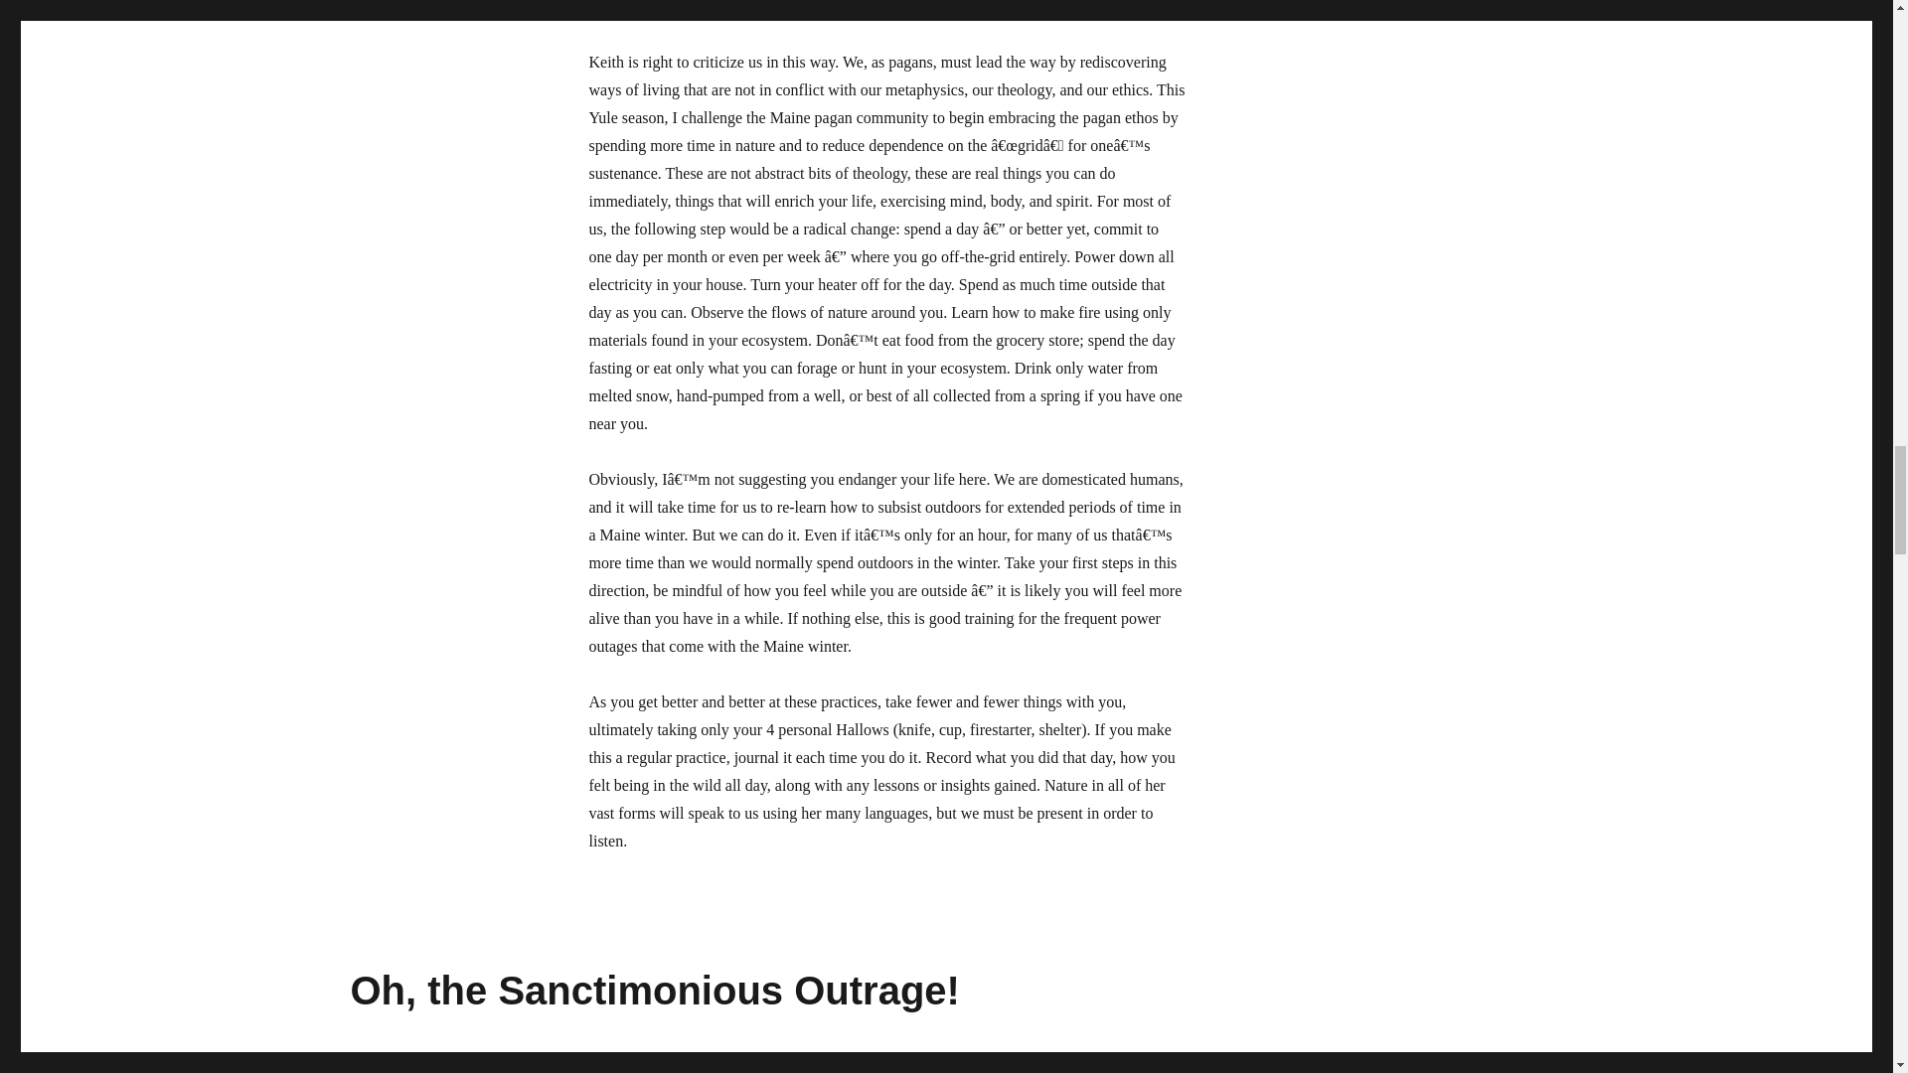  I want to click on January 15, 2010, so click(398, 1067).